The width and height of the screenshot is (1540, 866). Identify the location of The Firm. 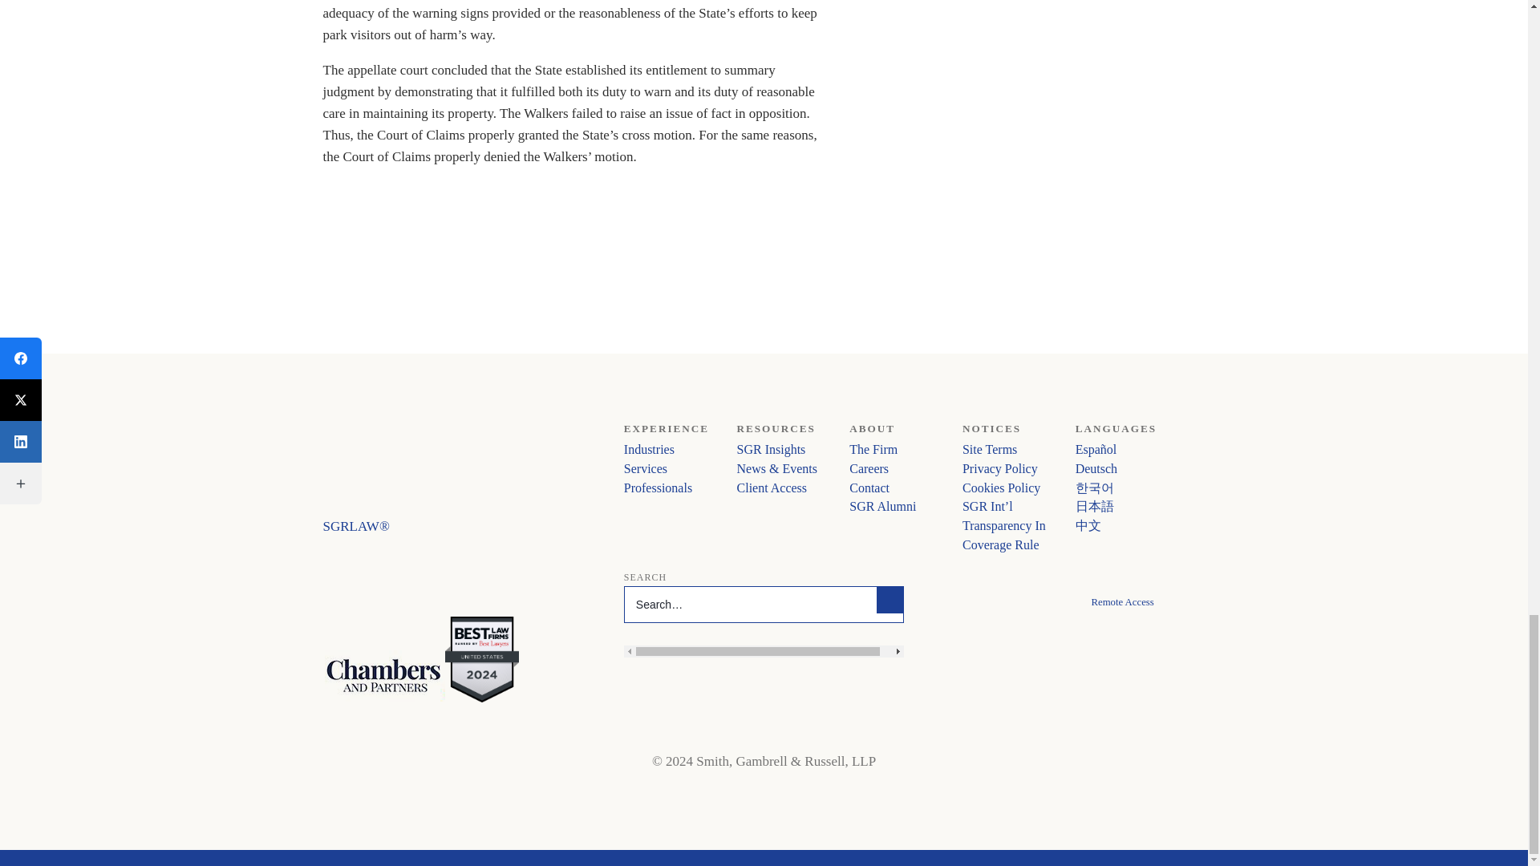
(873, 449).